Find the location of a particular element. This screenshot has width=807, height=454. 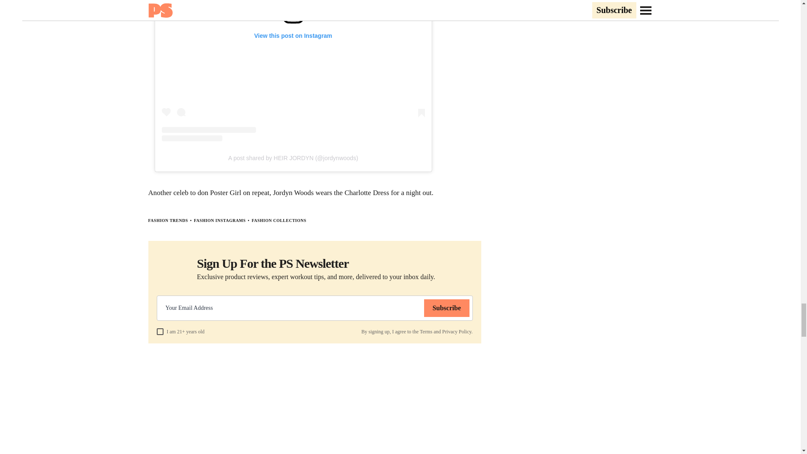

Terms is located at coordinates (426, 331).